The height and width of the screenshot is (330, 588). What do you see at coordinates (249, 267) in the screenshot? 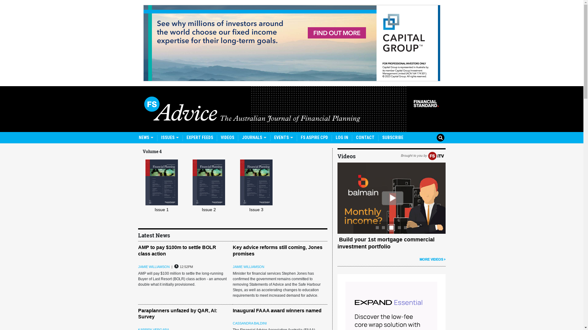
I see `JAMIE WILLIAMSON` at bounding box center [249, 267].